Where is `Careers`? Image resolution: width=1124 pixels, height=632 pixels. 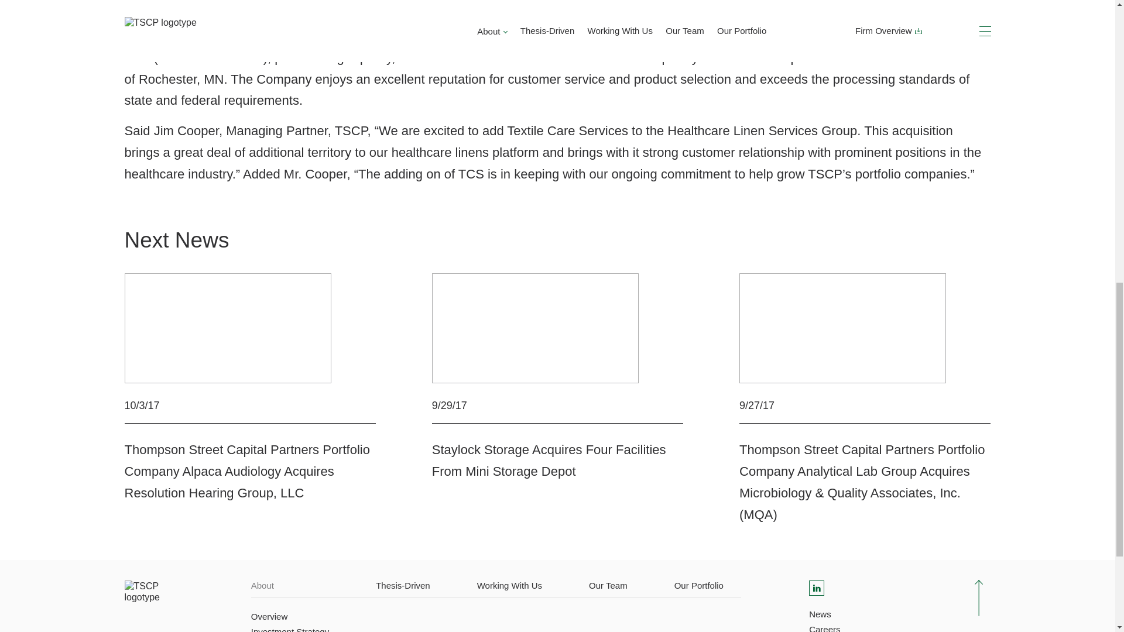
Careers is located at coordinates (824, 627).